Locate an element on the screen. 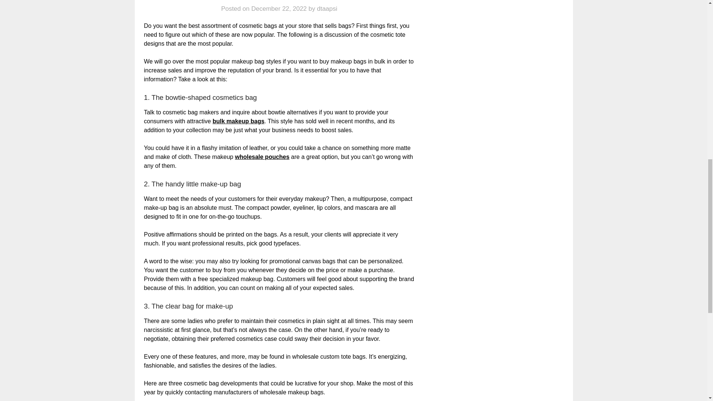 The image size is (713, 401). wholesale pouches is located at coordinates (262, 157).